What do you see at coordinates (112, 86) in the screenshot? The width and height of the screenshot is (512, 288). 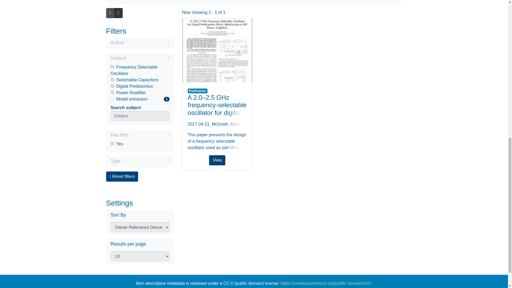 I see `Author` at bounding box center [112, 86].